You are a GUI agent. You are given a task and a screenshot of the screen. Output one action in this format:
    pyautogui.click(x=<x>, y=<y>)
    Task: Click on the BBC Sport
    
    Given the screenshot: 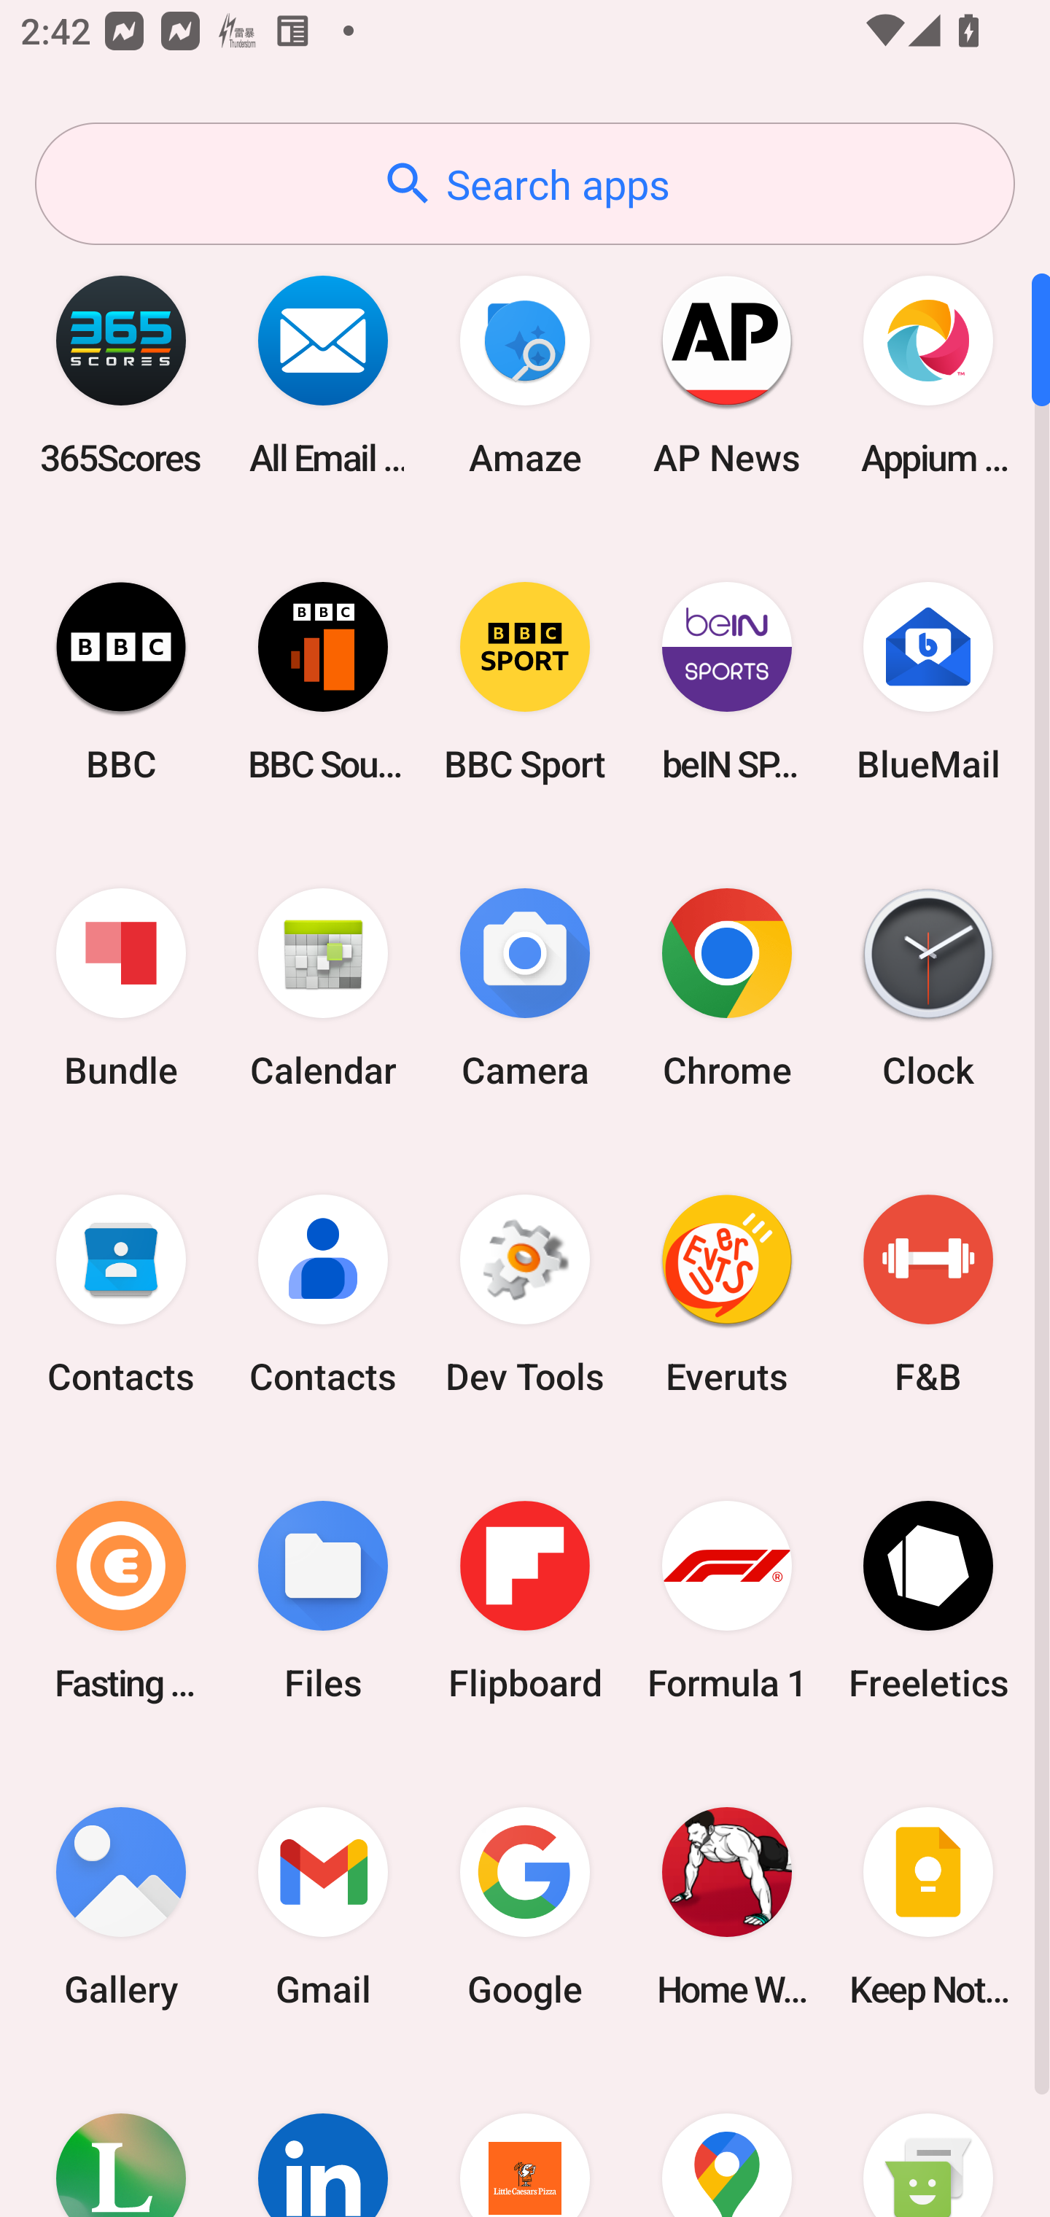 What is the action you would take?
    pyautogui.click(x=525, y=681)
    